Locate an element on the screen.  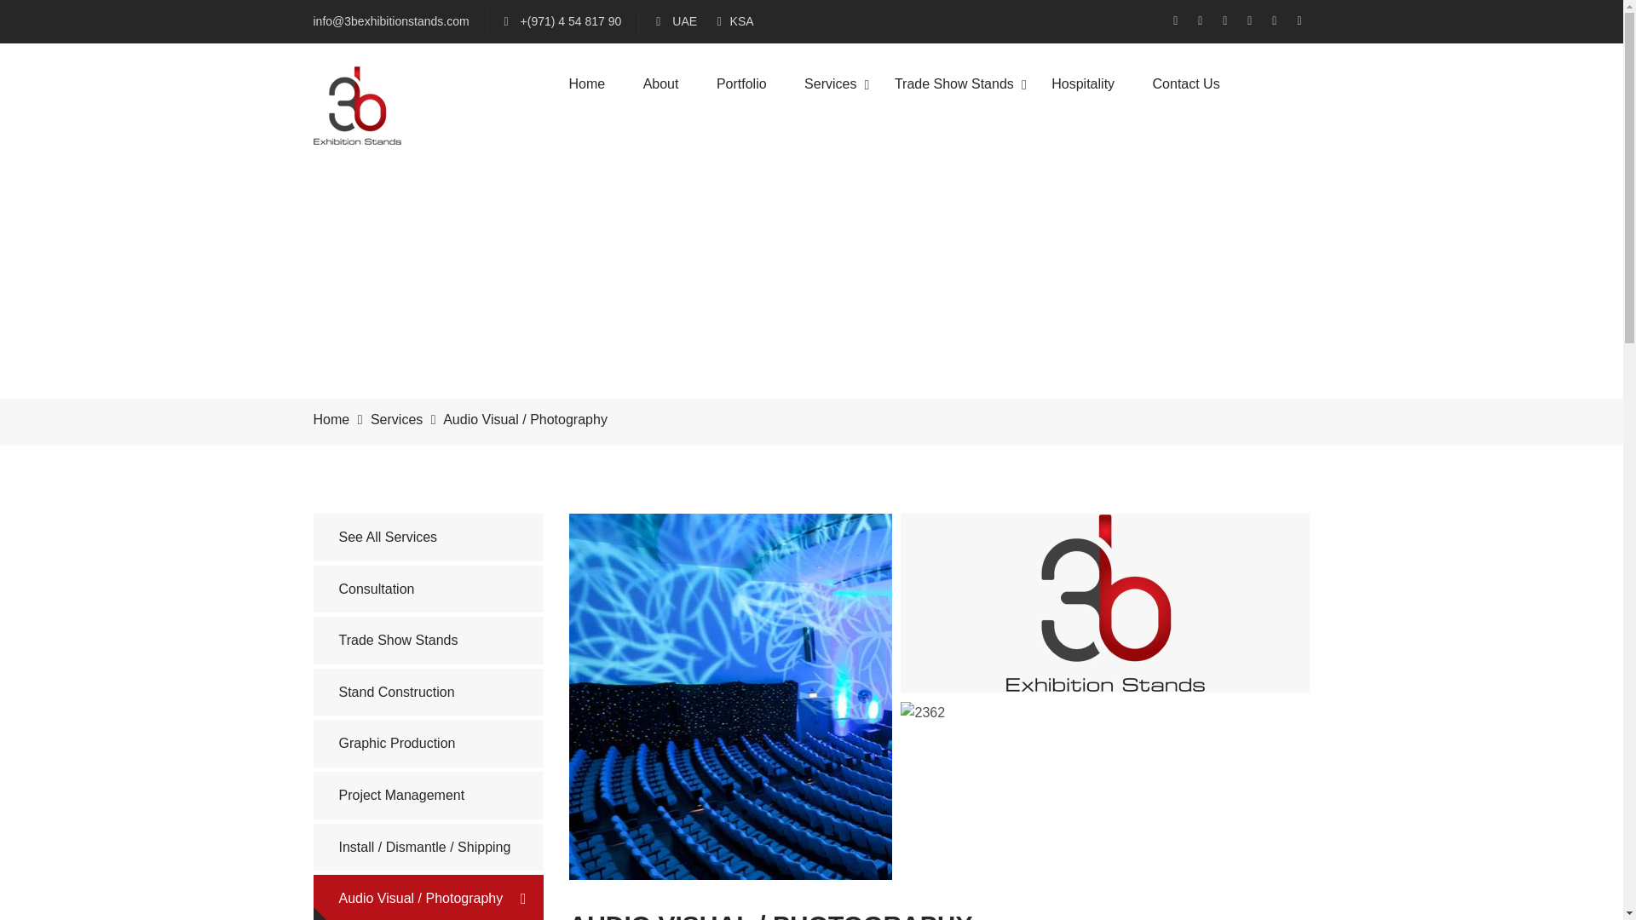
Stand Construction is located at coordinates (429, 693).